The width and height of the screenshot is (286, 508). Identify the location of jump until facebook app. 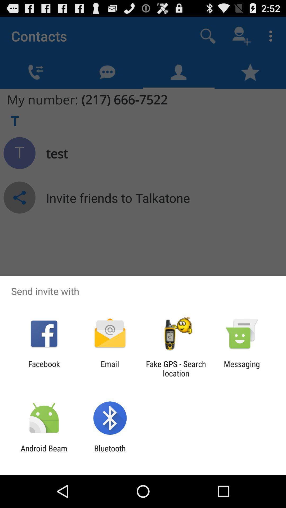
(44, 369).